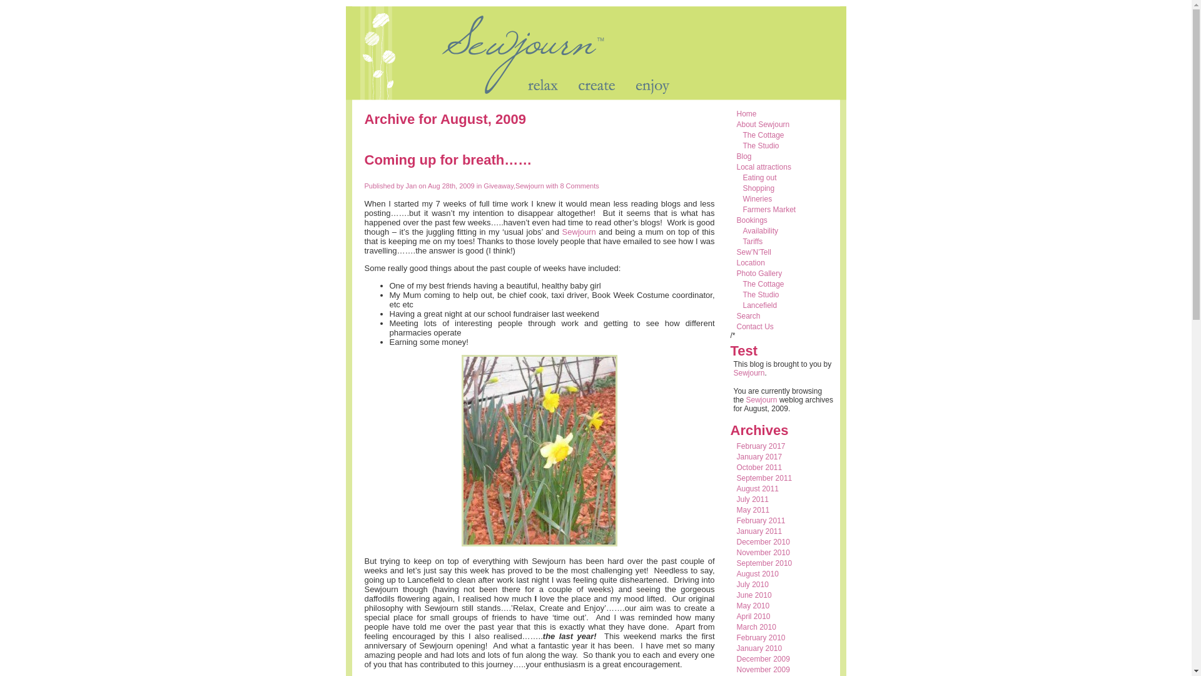 The width and height of the screenshot is (1201, 676). I want to click on Home, so click(747, 114).